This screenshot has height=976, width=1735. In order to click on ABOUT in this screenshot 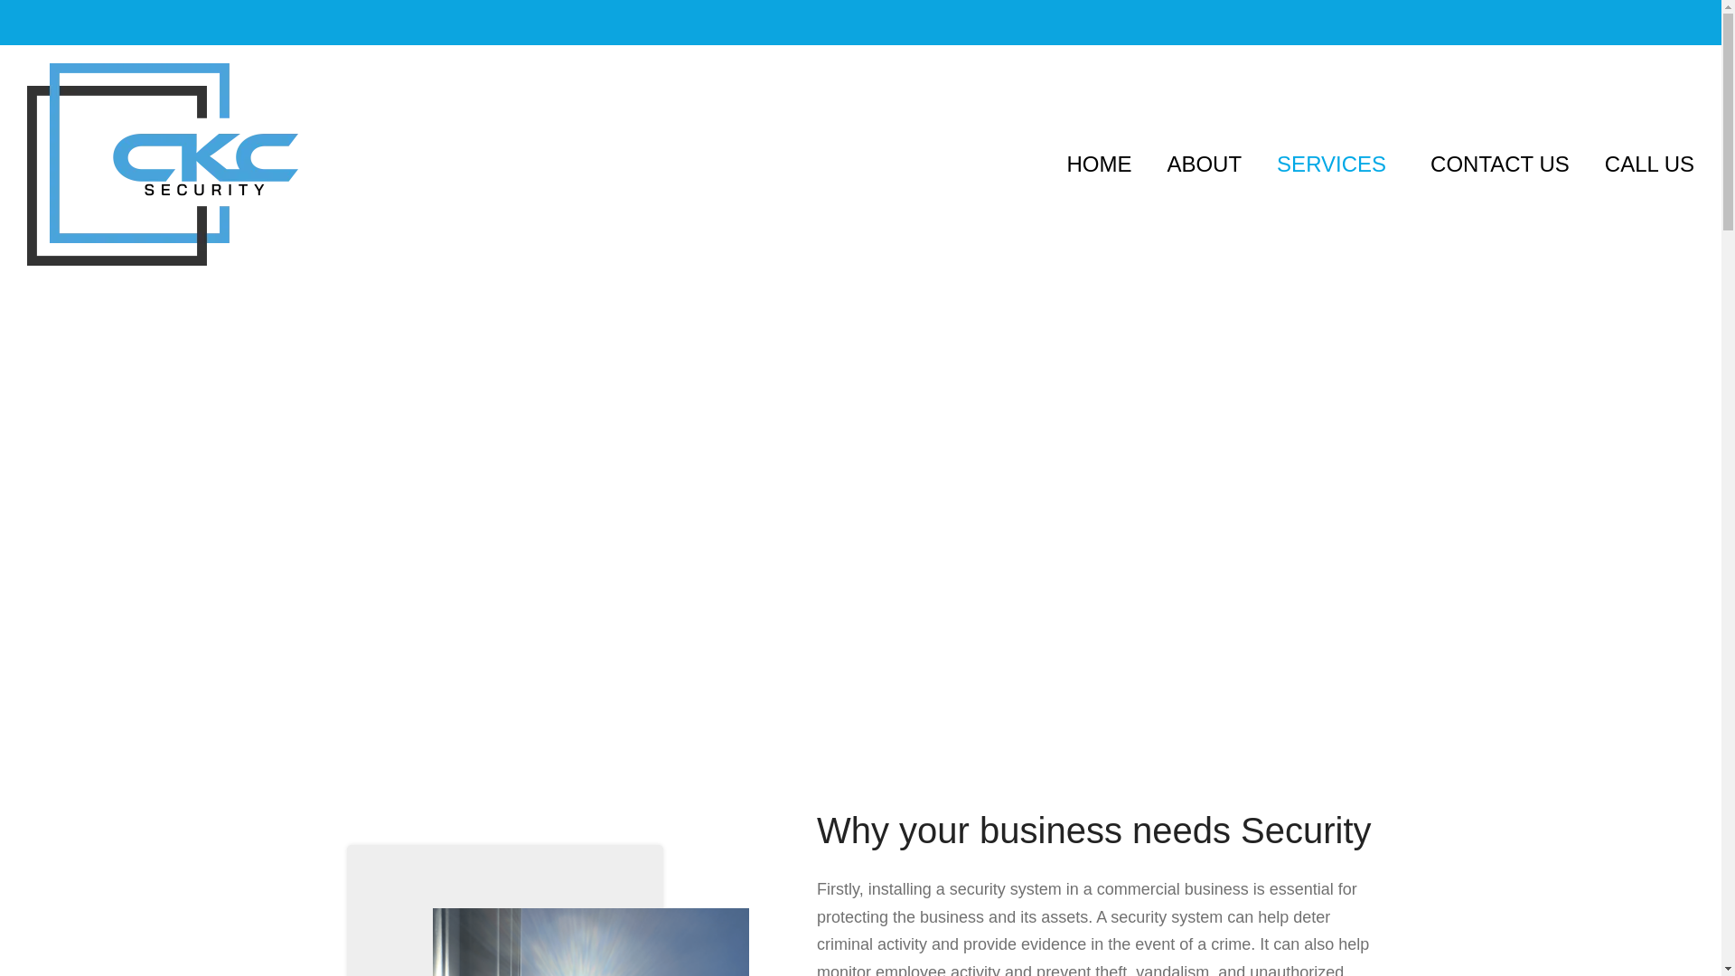, I will do `click(1204, 164)`.